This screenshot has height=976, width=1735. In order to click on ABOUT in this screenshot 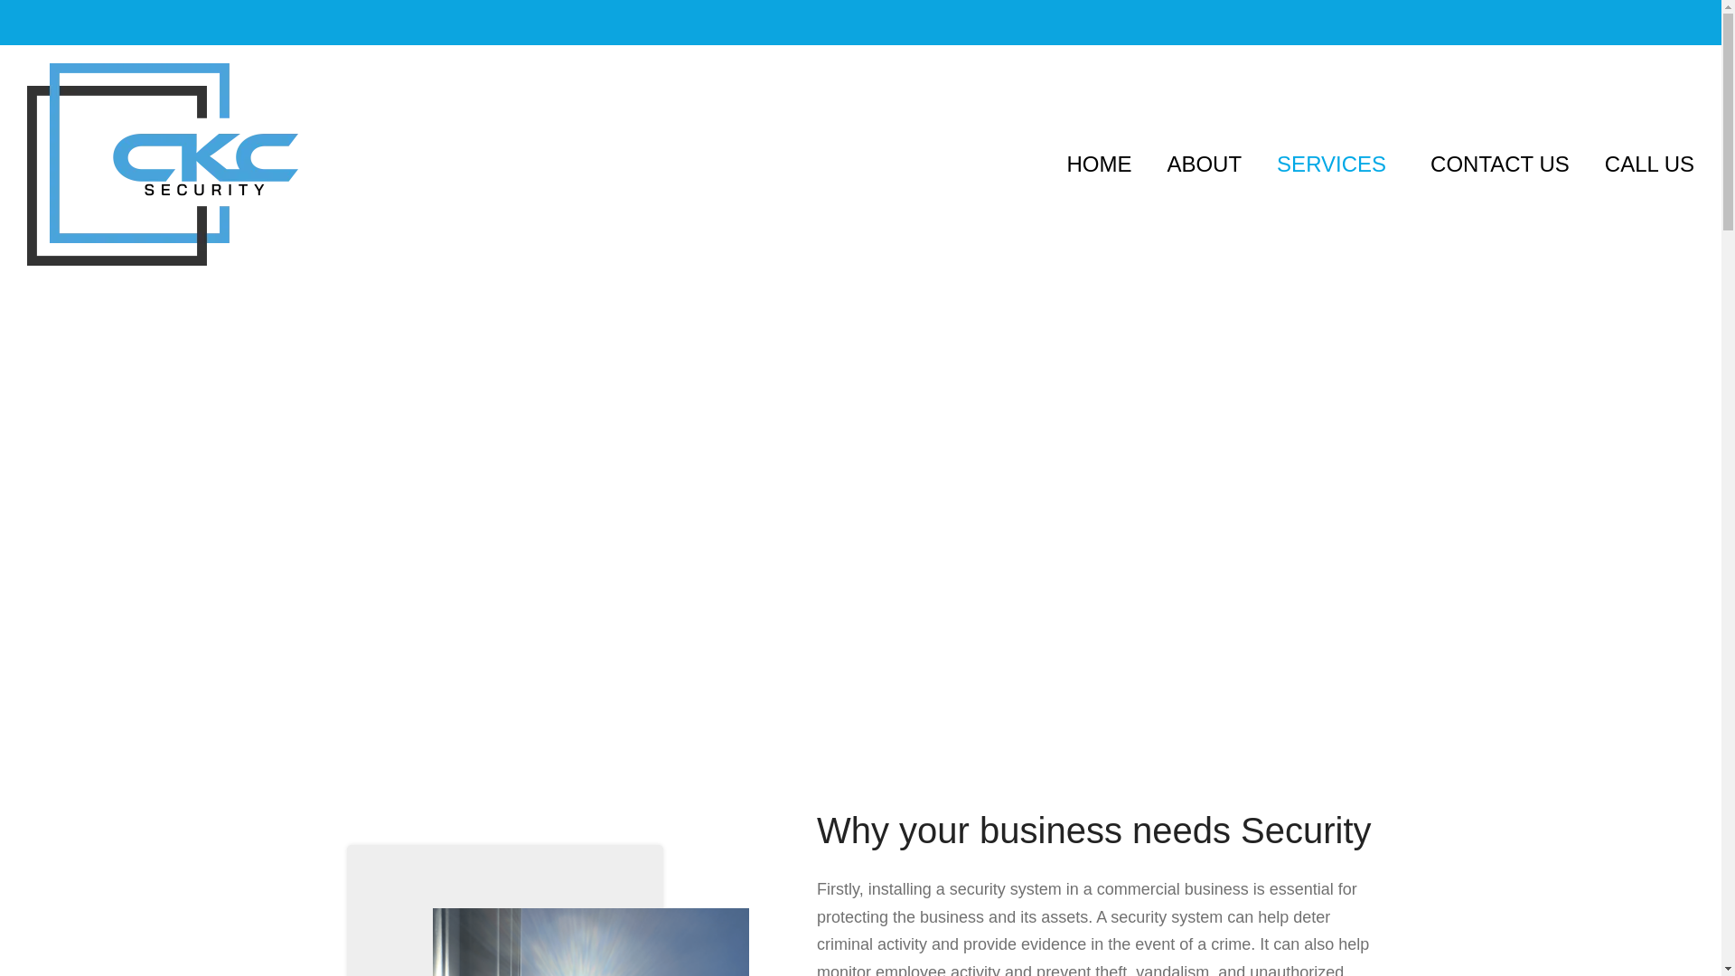, I will do `click(1204, 164)`.